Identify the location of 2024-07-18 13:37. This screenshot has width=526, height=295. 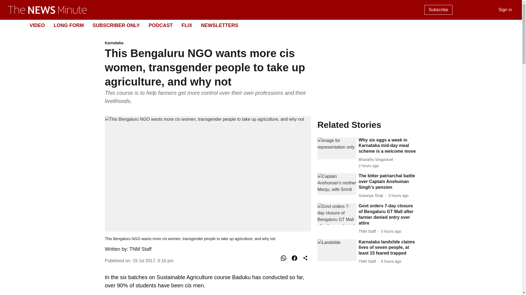
(369, 166).